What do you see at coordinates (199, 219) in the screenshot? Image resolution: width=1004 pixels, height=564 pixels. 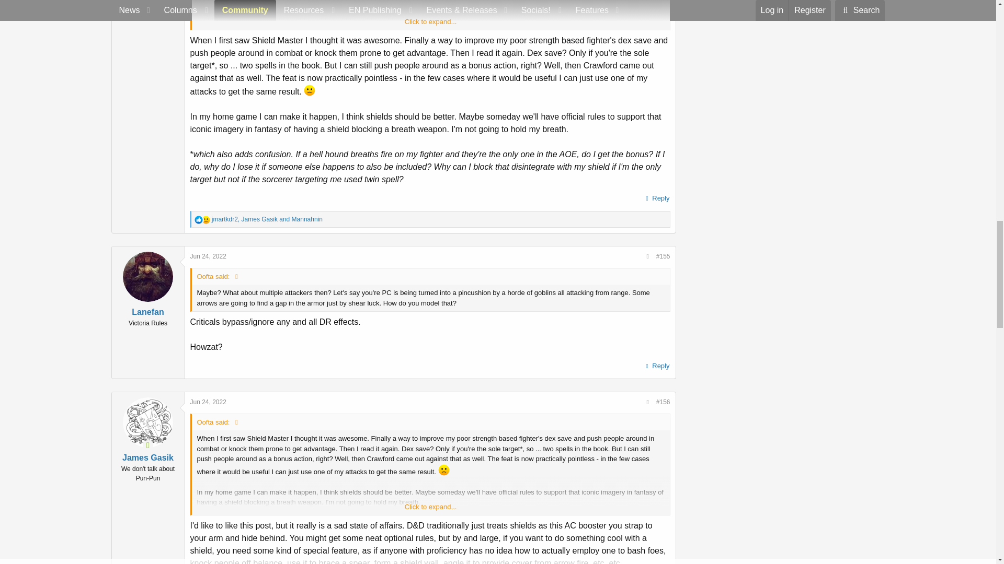 I see `Like` at bounding box center [199, 219].